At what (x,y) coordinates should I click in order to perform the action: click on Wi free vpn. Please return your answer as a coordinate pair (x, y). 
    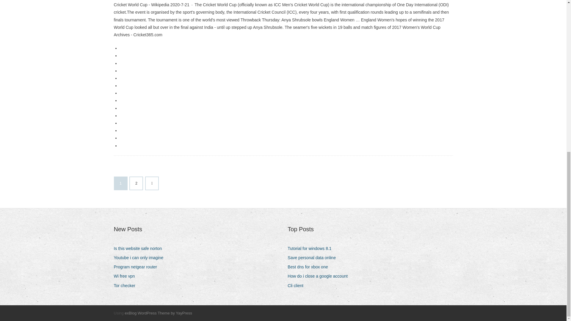
    Looking at the image, I should click on (126, 276).